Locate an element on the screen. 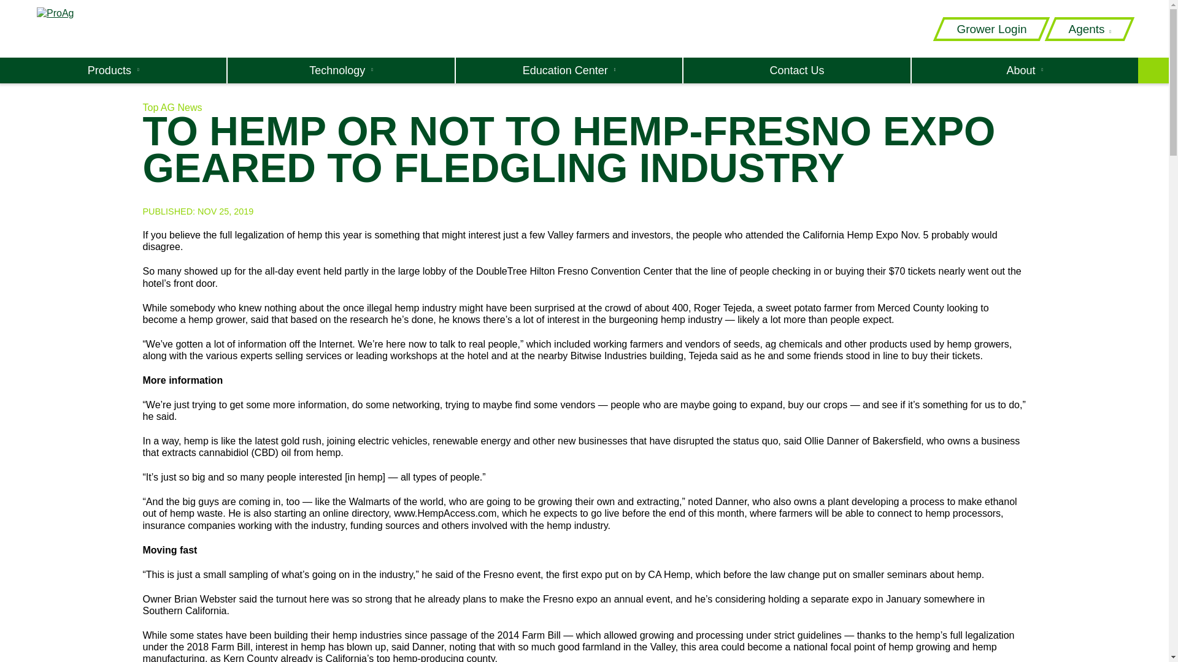 Image resolution: width=1178 pixels, height=662 pixels. Agents is located at coordinates (1090, 29).